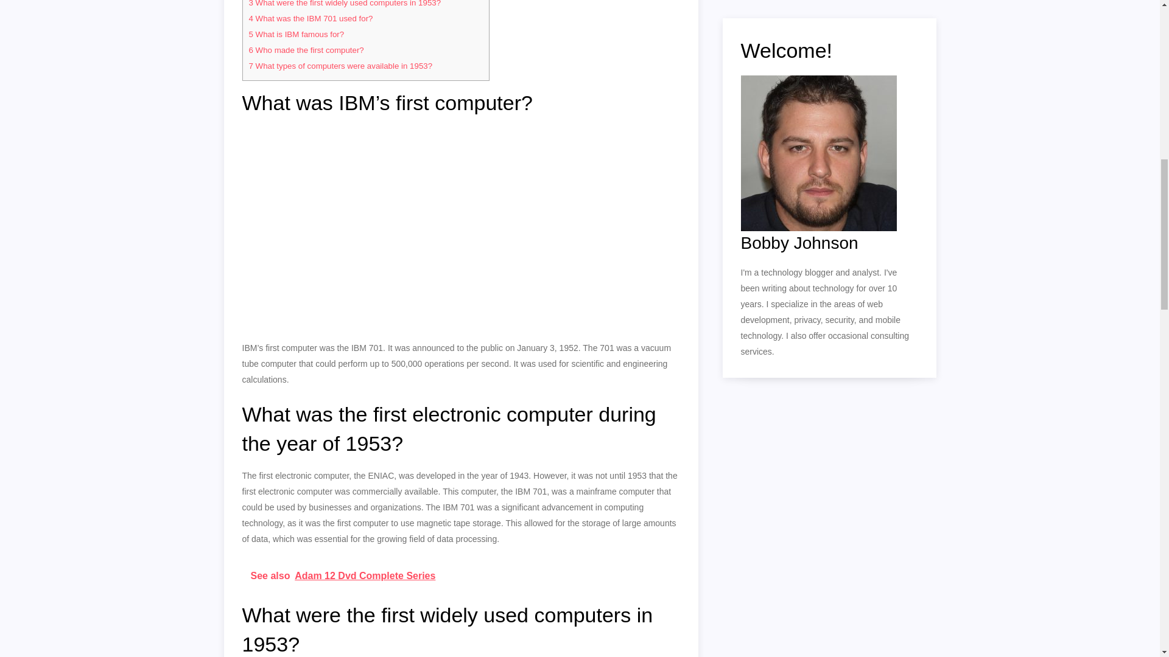 Image resolution: width=1169 pixels, height=657 pixels. Describe the element at coordinates (340, 66) in the screenshot. I see `7 What types of computers were available in 1953?` at that location.